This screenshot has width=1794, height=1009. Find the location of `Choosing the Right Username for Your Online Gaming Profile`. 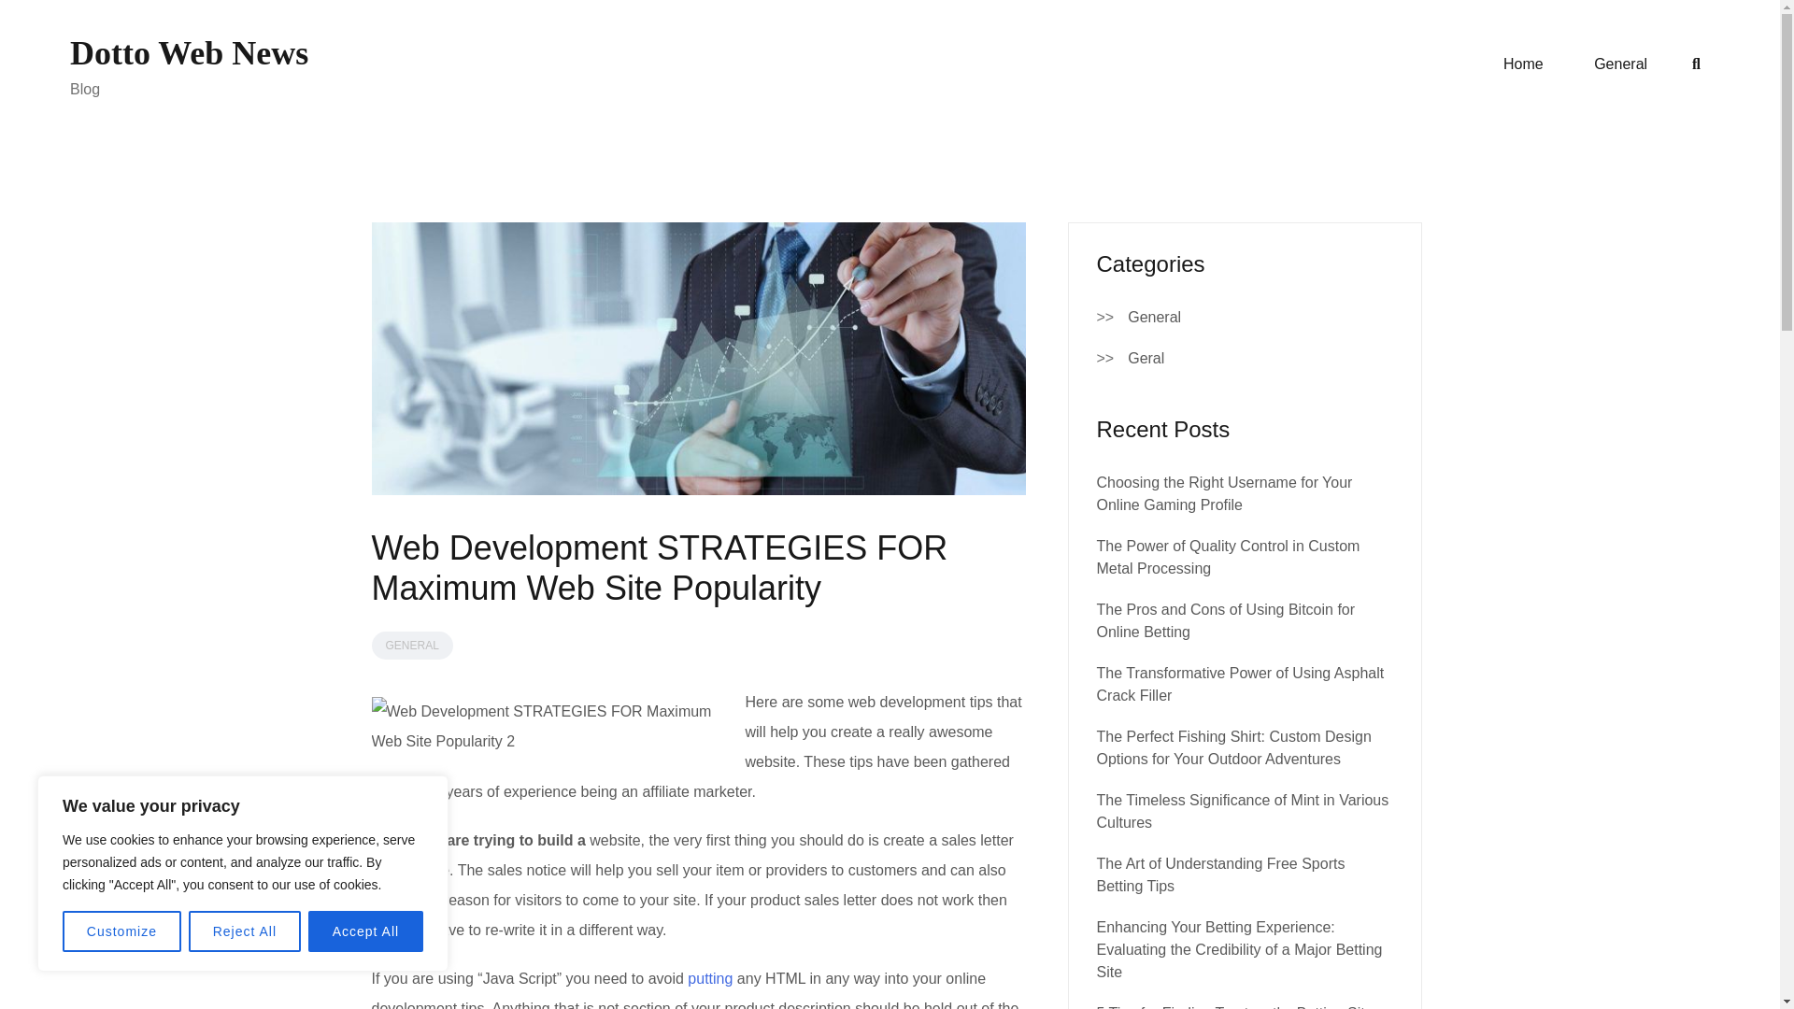

Choosing the Right Username for Your Online Gaming Profile is located at coordinates (1224, 493).